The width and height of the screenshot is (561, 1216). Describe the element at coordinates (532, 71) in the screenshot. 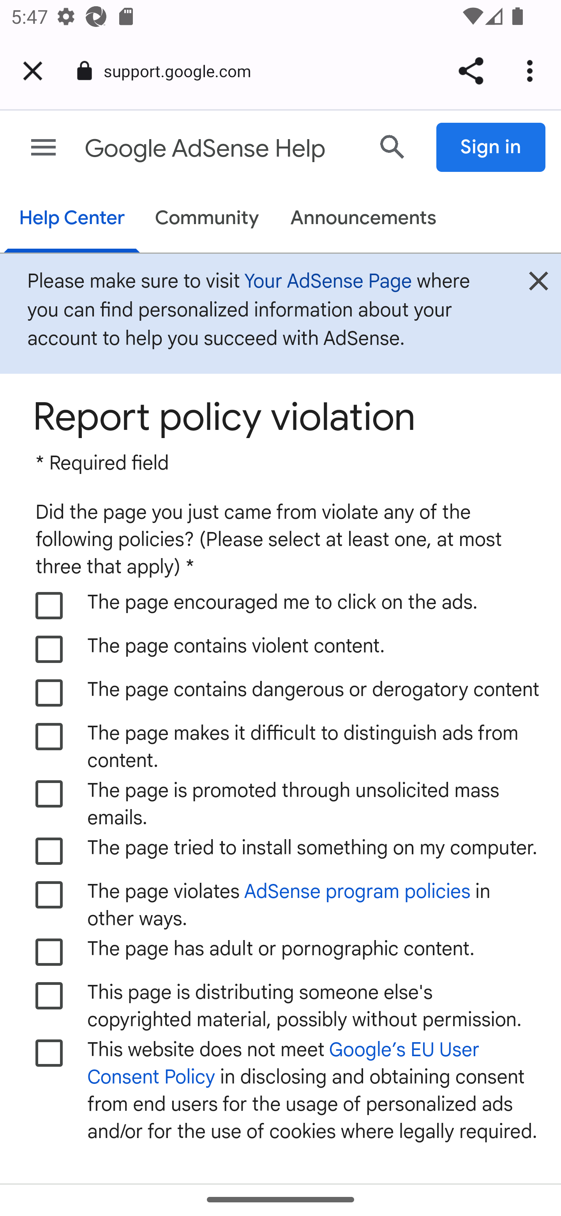

I see `More options` at that location.